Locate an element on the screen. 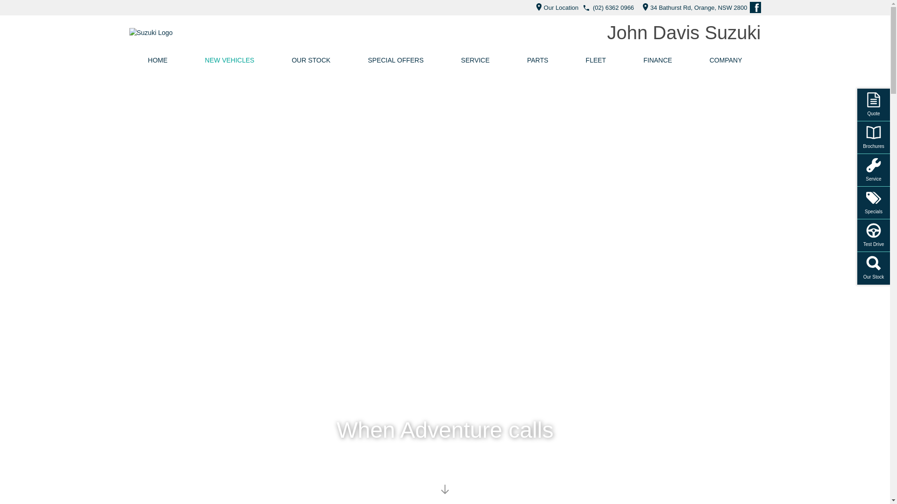 The image size is (897, 504). OUR STOCK is located at coordinates (311, 60).